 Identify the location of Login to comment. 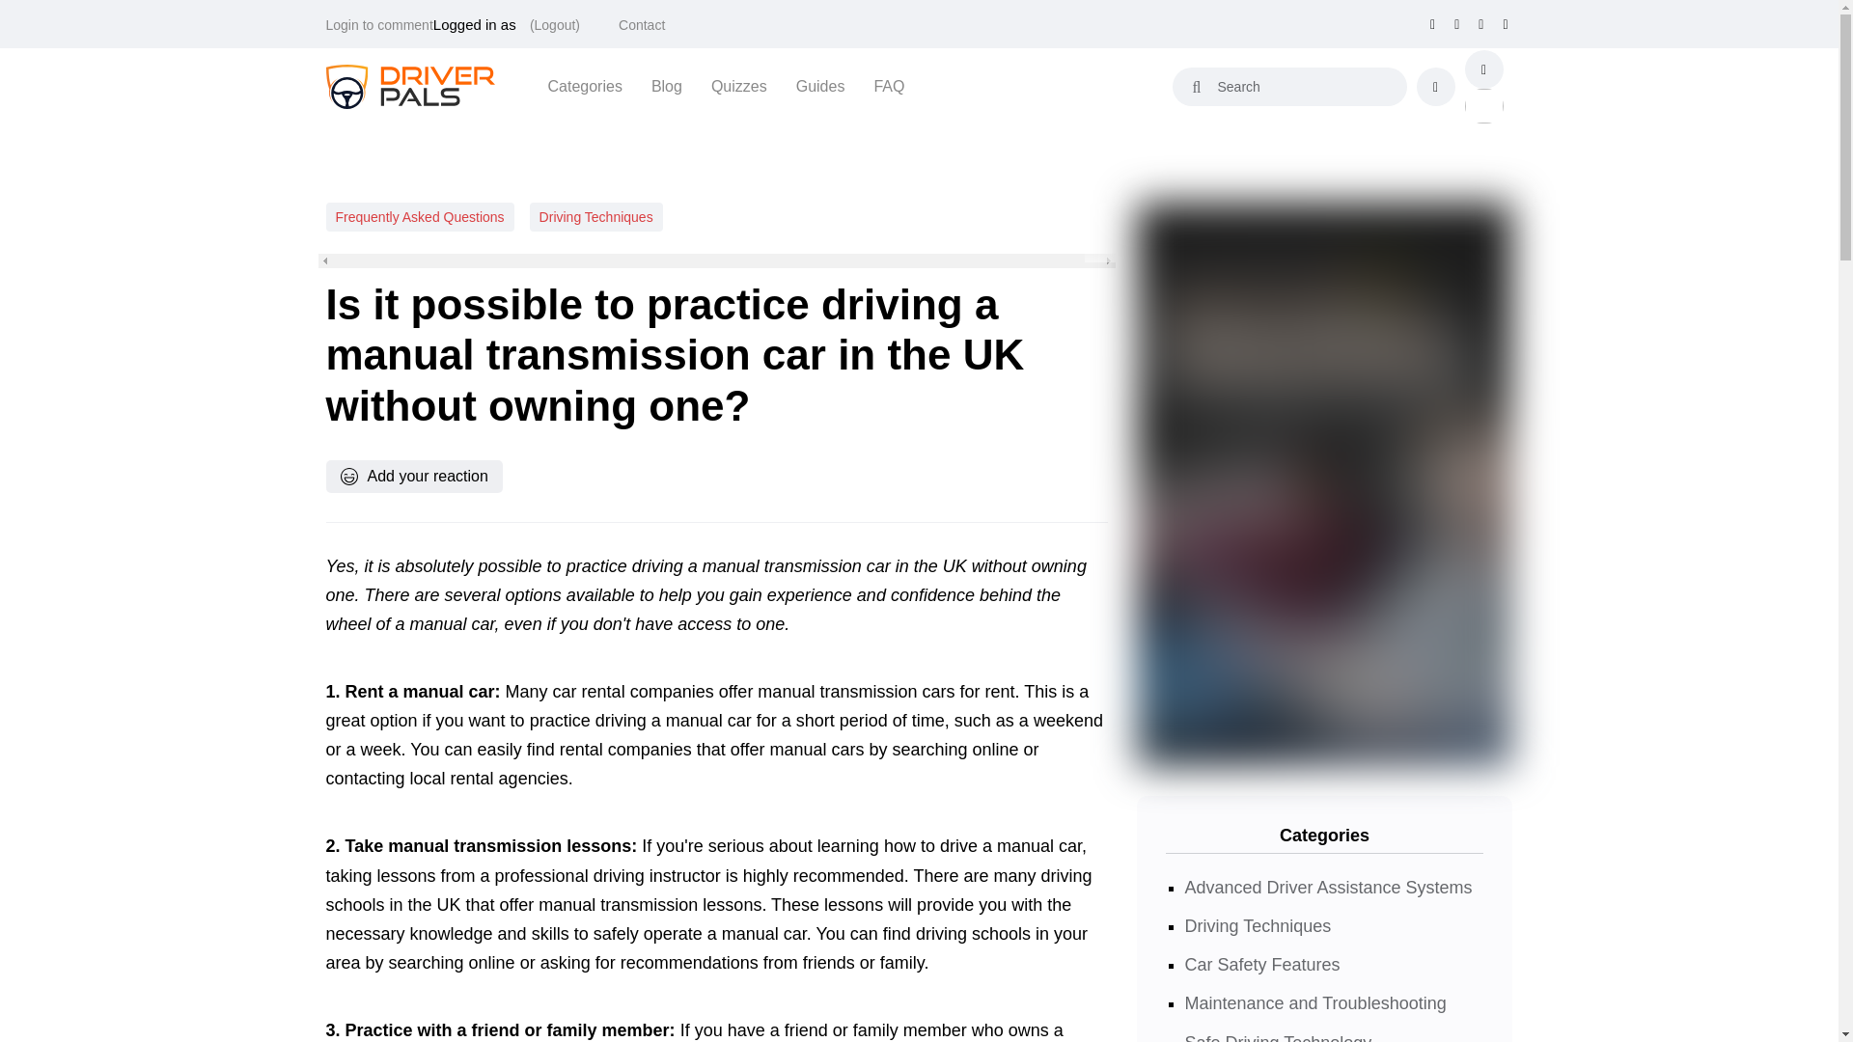
(379, 25).